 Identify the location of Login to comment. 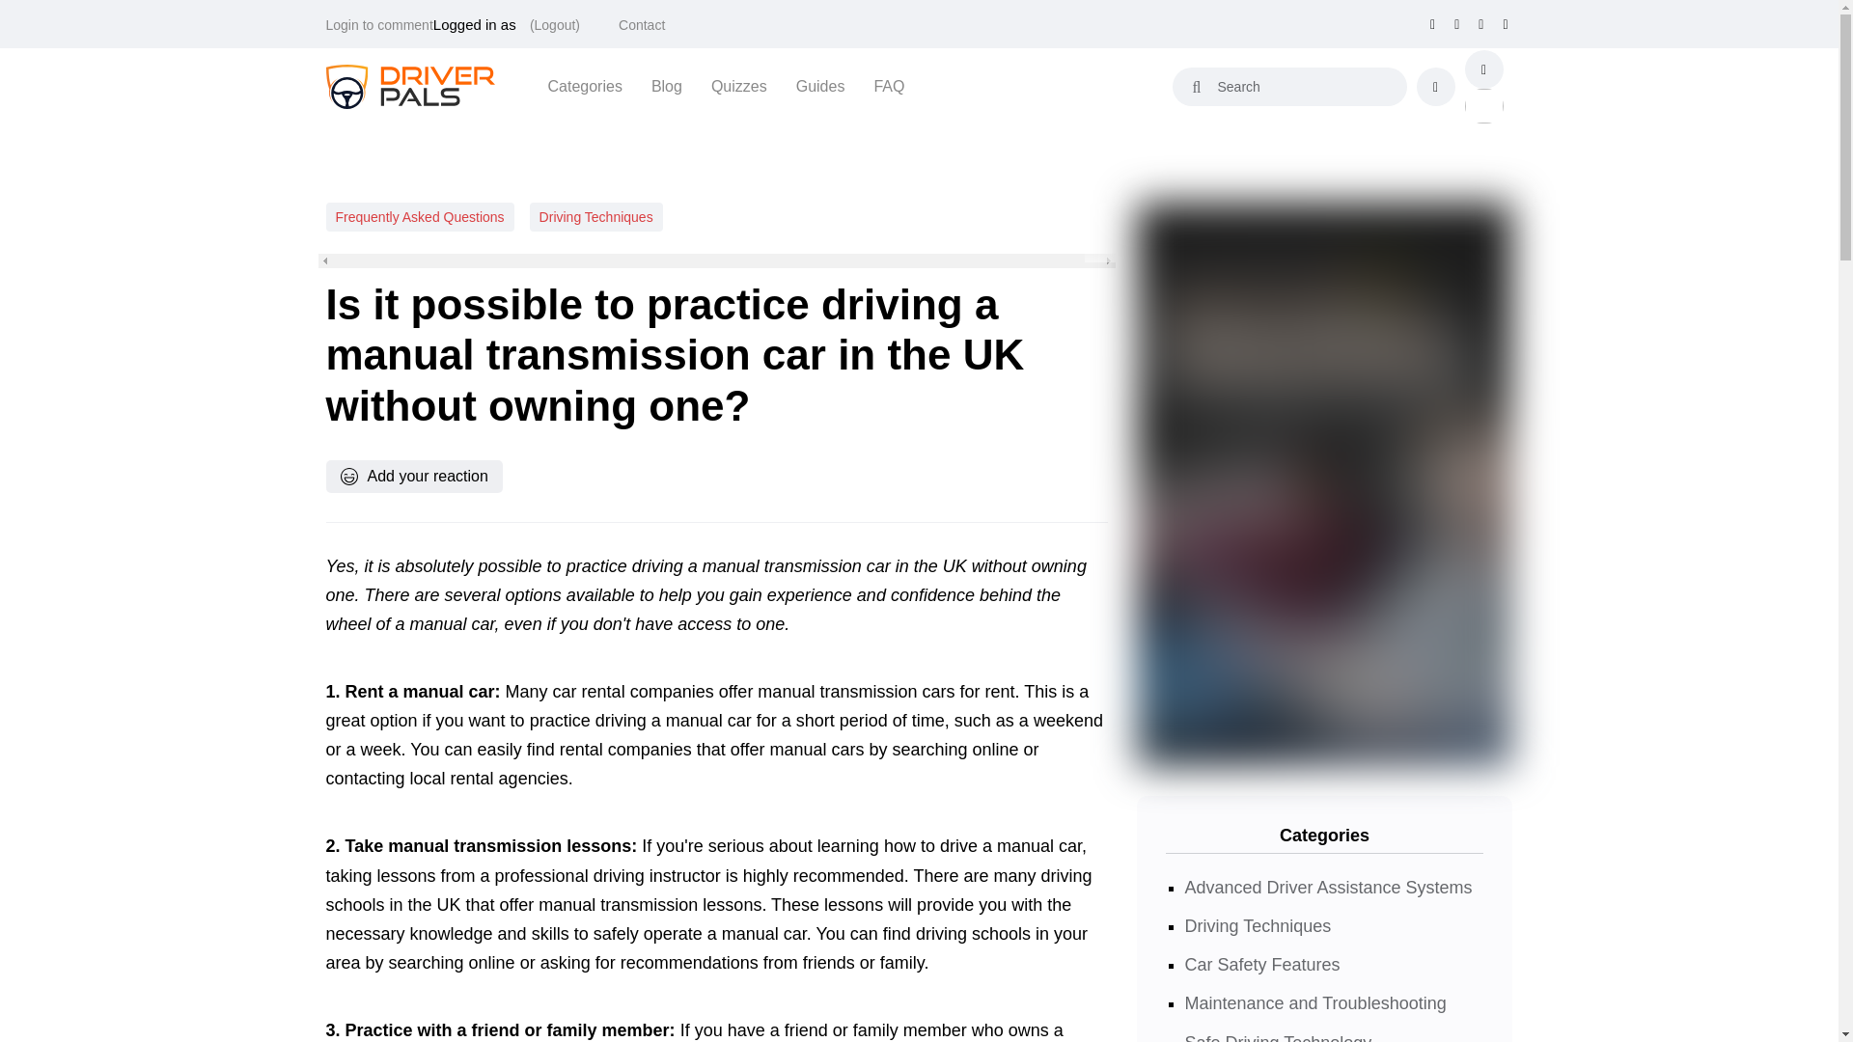
(379, 25).